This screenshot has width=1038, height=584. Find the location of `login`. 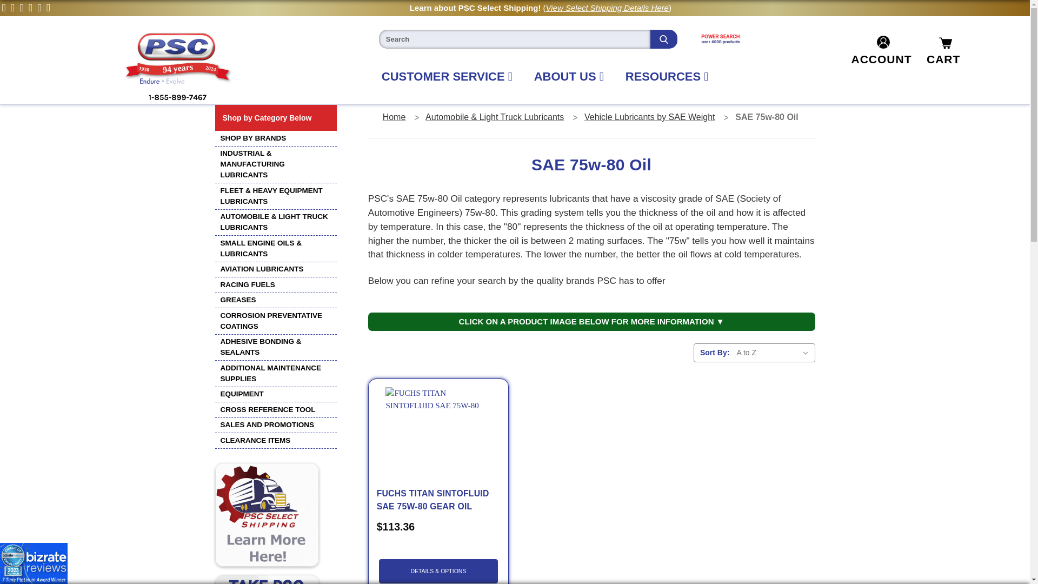

login is located at coordinates (438, 424).